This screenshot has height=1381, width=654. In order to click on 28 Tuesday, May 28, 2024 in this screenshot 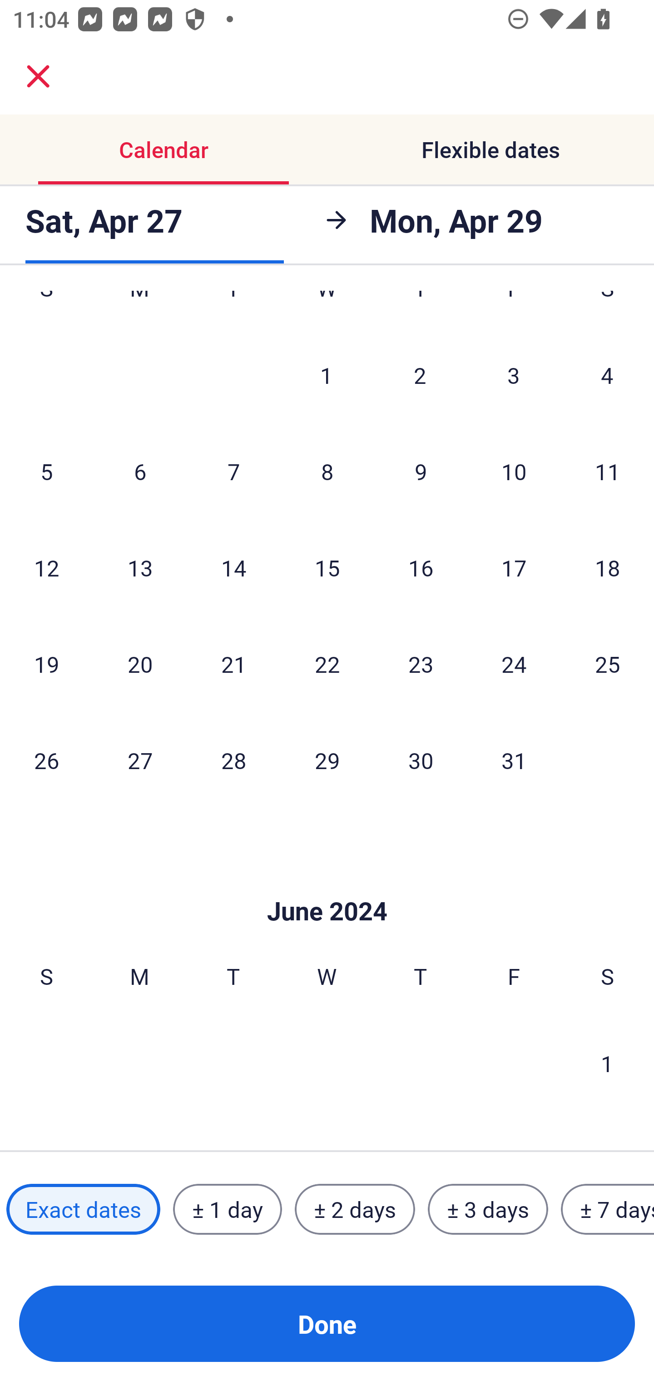, I will do `click(233, 760)`.